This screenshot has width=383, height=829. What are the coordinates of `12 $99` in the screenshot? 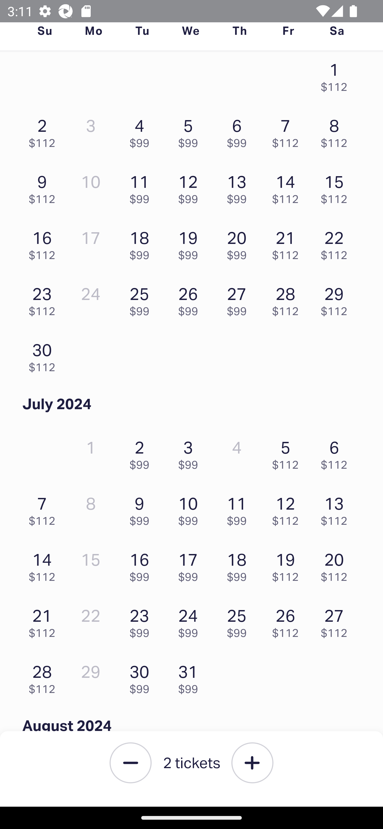 It's located at (191, 187).